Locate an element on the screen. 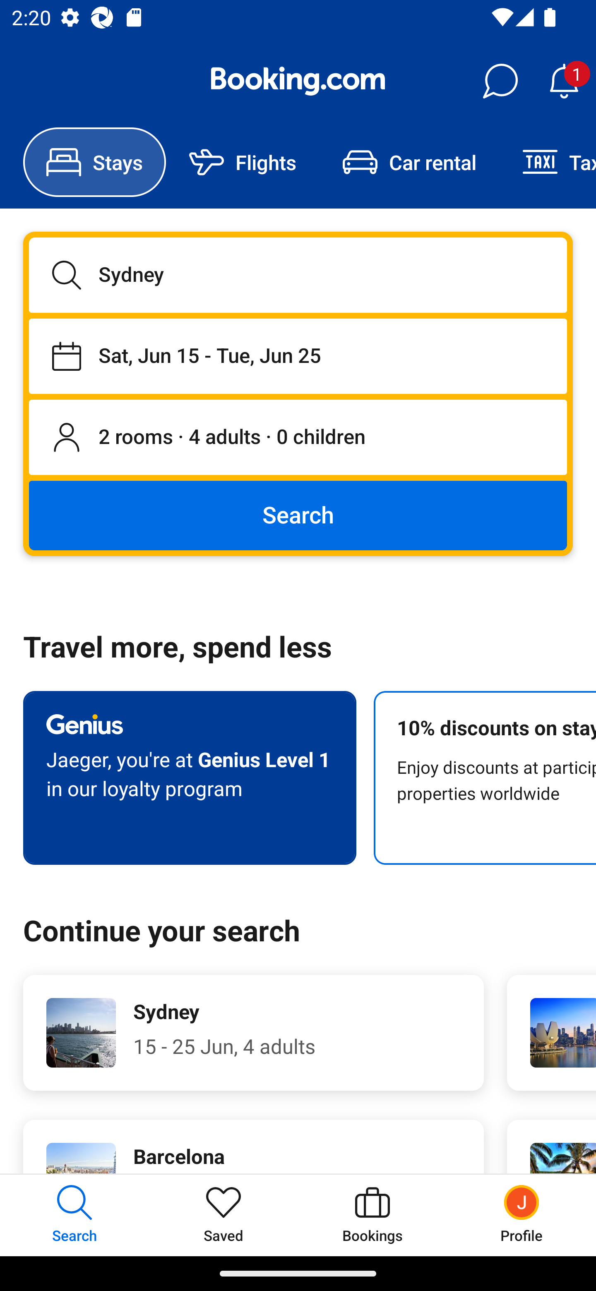 The height and width of the screenshot is (1291, 596). Bookings is located at coordinates (372, 1215).